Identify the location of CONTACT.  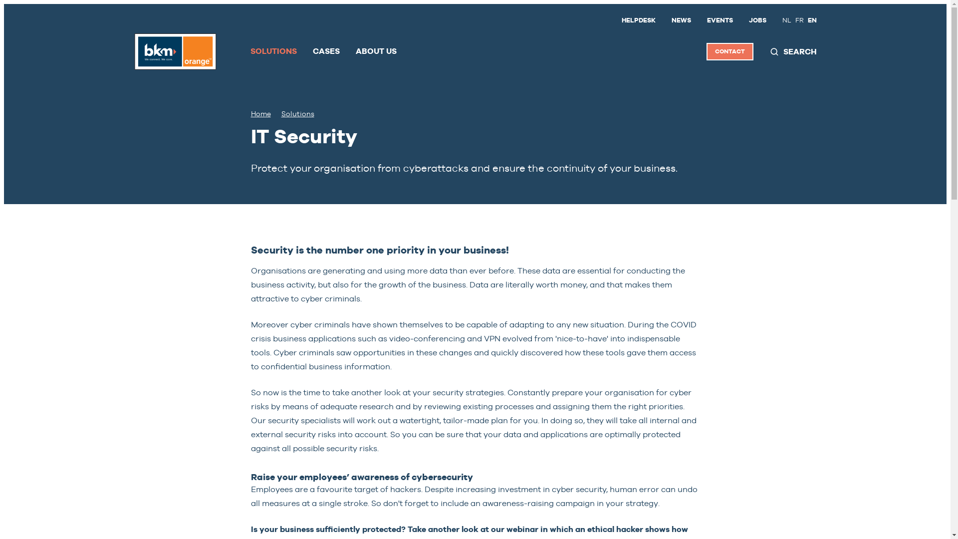
(730, 52).